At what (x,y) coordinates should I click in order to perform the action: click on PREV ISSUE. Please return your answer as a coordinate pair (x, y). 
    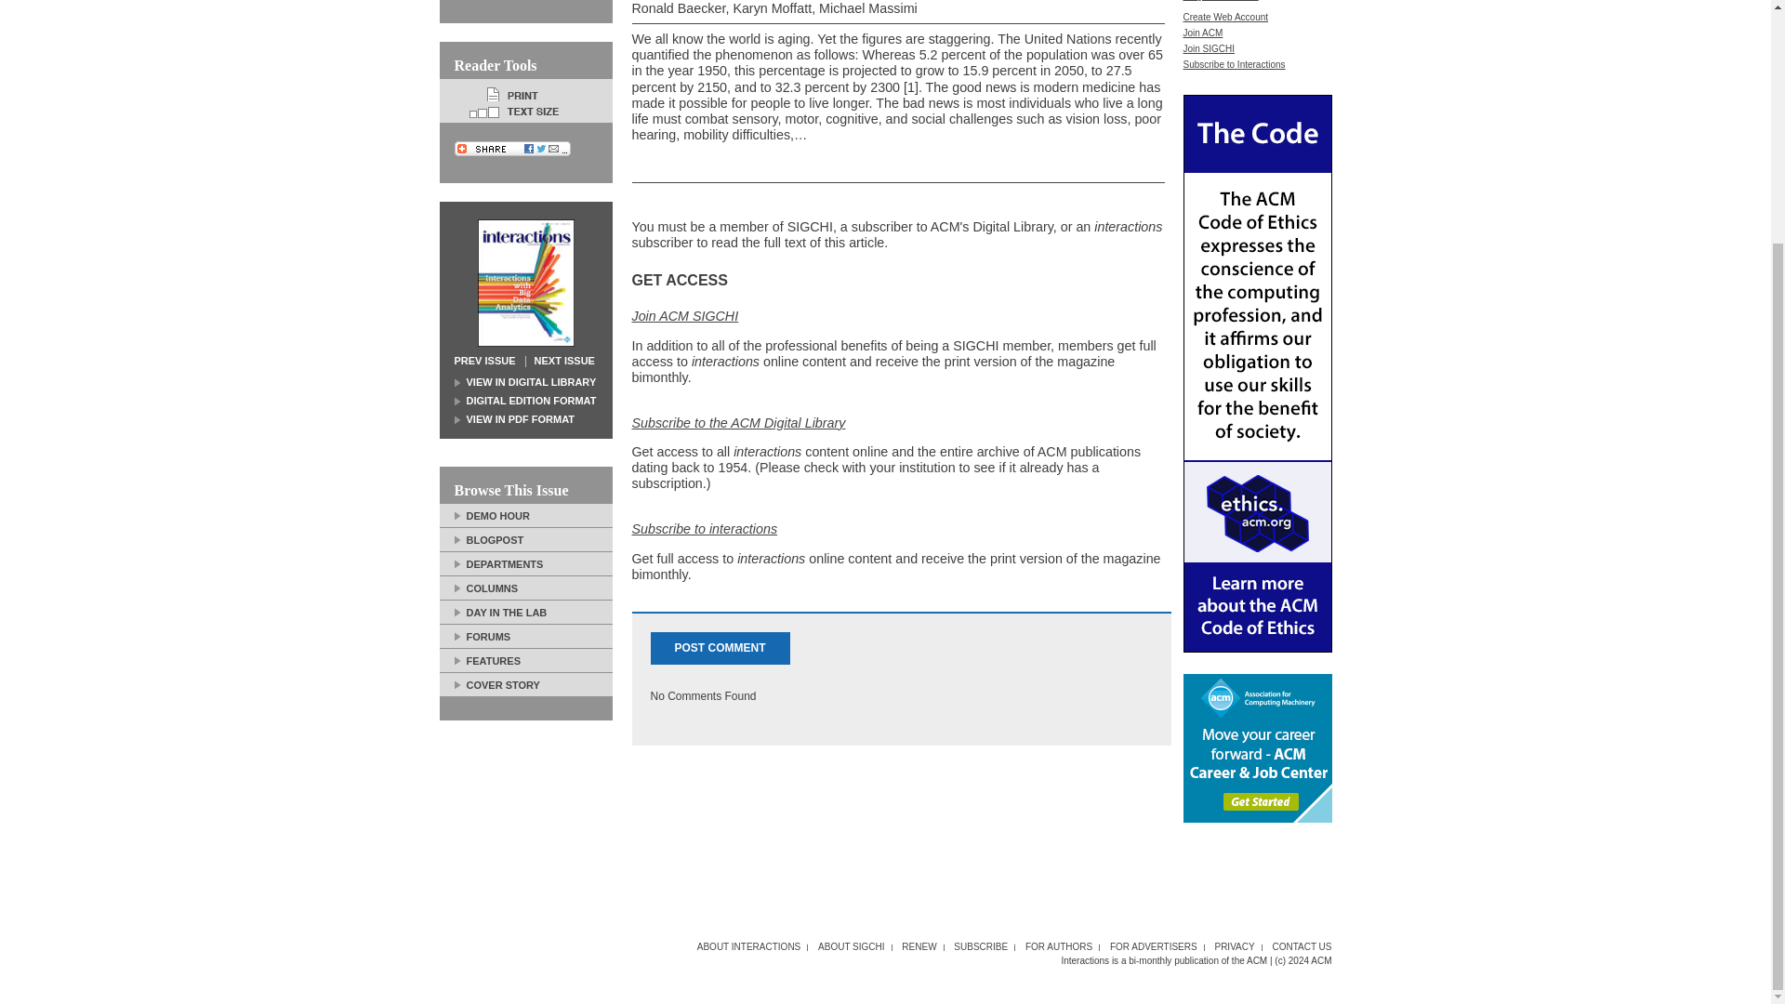
    Looking at the image, I should click on (483, 361).